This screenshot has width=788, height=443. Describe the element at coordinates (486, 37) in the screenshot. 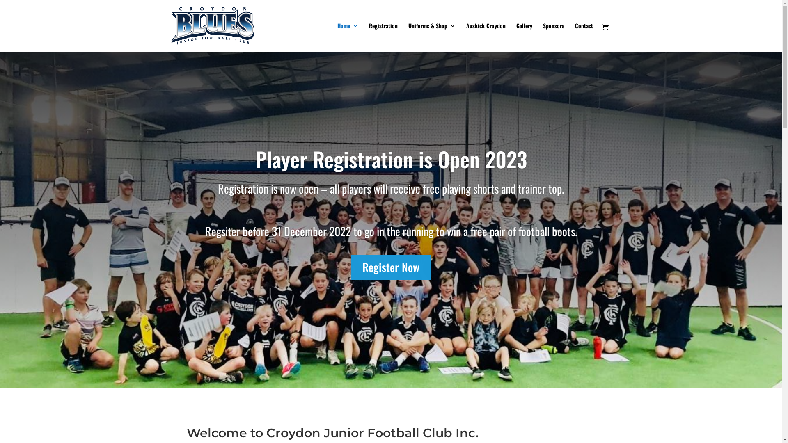

I see `Auskick Croydon` at that location.